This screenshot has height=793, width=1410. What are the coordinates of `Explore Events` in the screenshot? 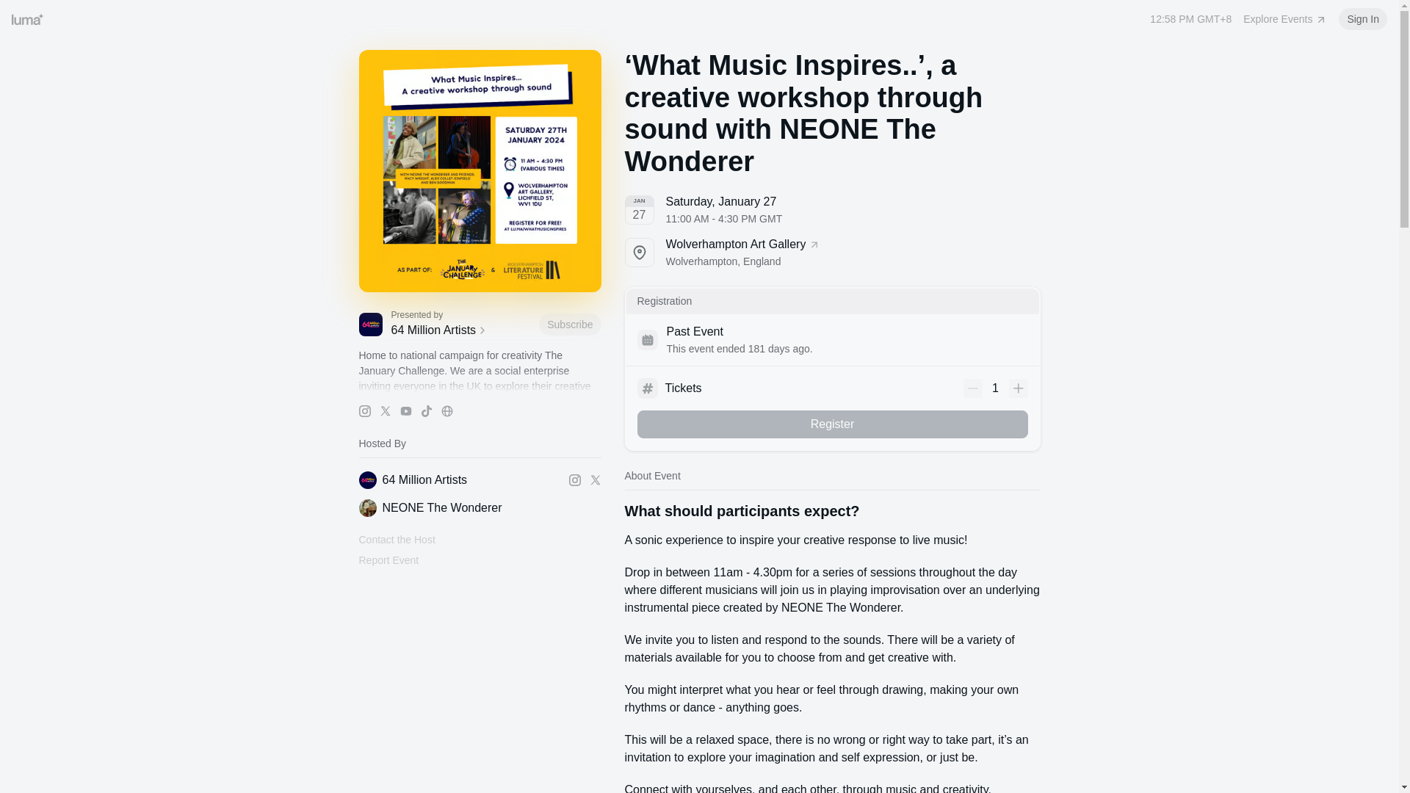 It's located at (832, 424).